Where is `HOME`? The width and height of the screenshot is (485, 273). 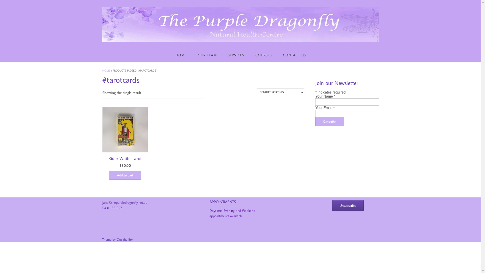
HOME is located at coordinates (106, 71).